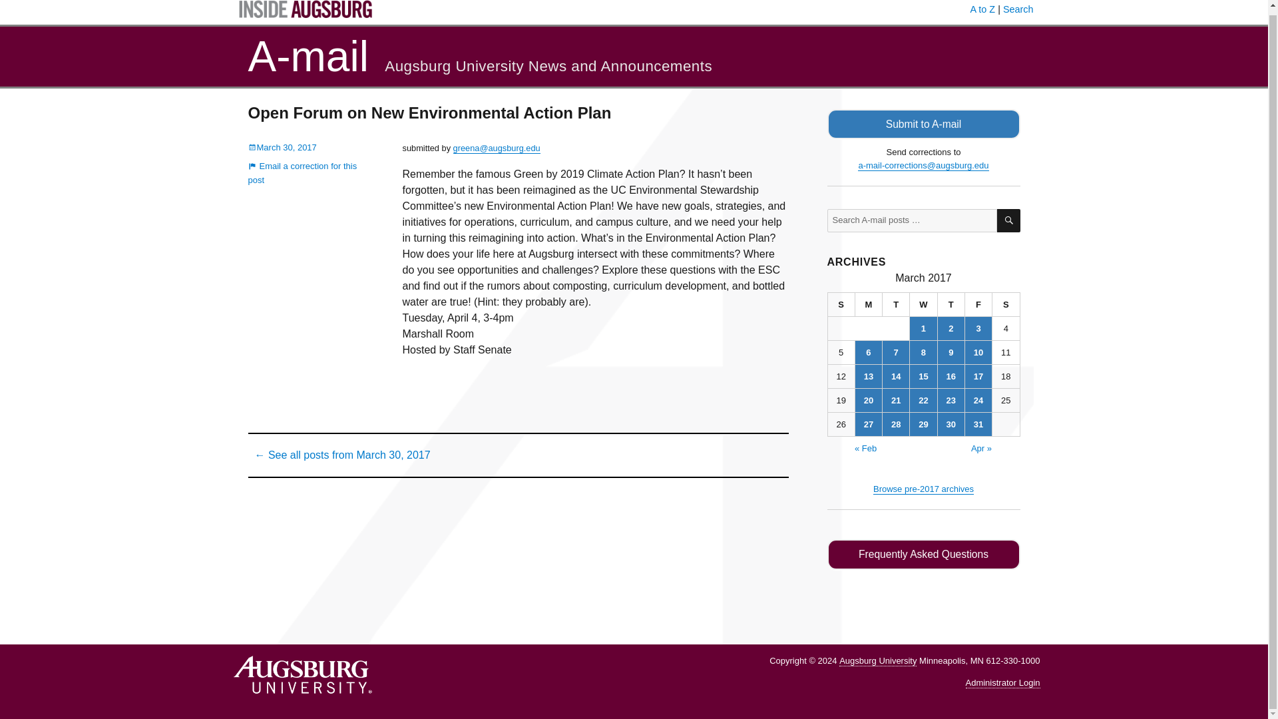 This screenshot has width=1278, height=719. Describe the element at coordinates (868, 423) in the screenshot. I see `27` at that location.